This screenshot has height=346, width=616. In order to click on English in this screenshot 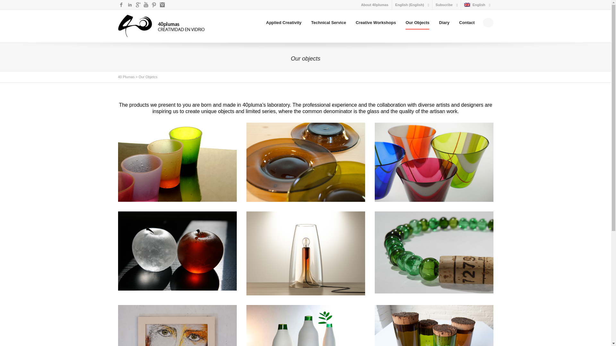, I will do `click(475, 5)`.